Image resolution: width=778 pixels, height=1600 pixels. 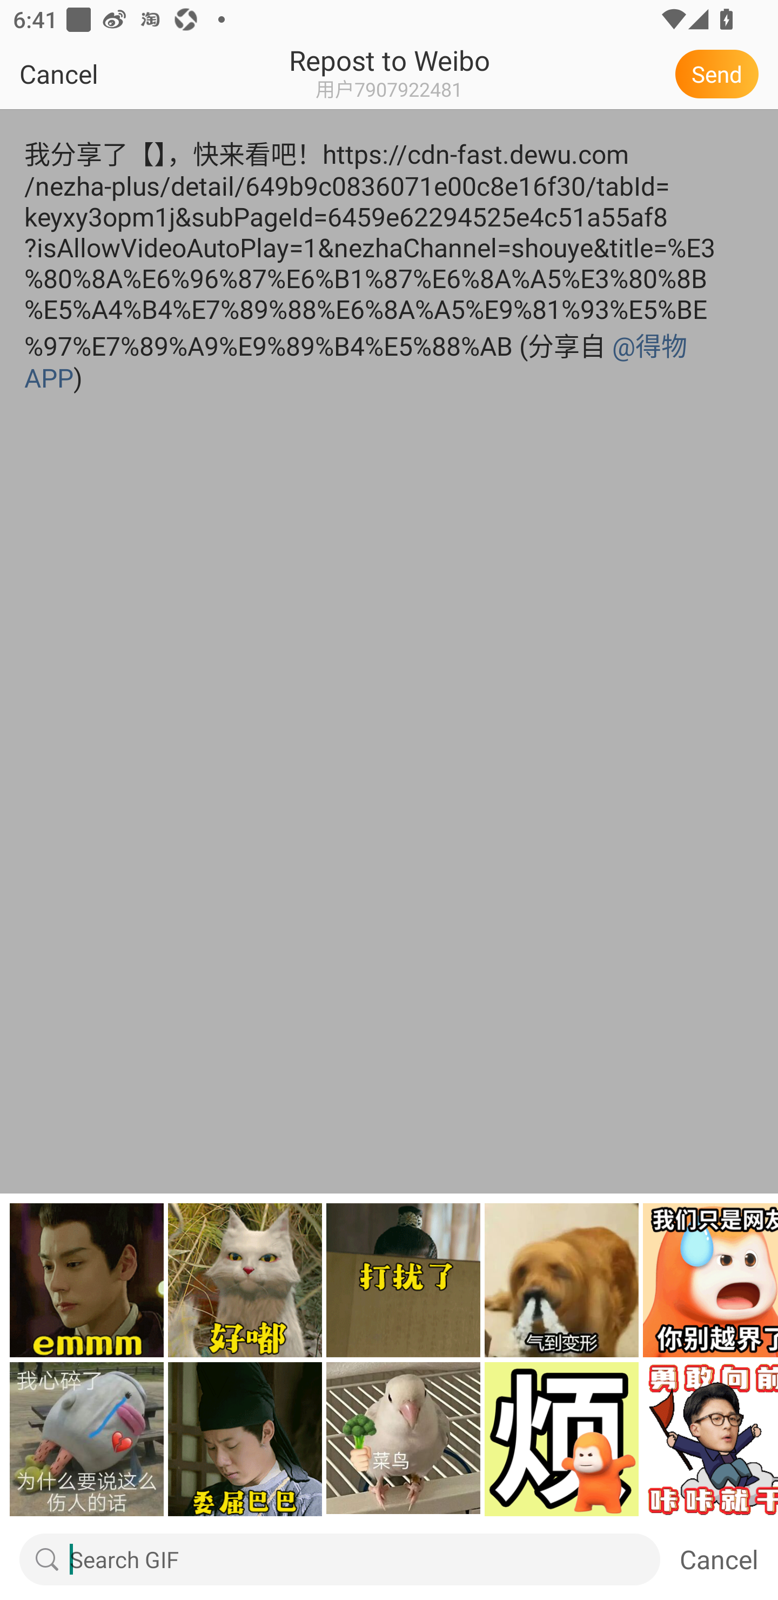 I want to click on b10c1bc2ly1hnlza93jzag206o06odmy, so click(x=403, y=1280).